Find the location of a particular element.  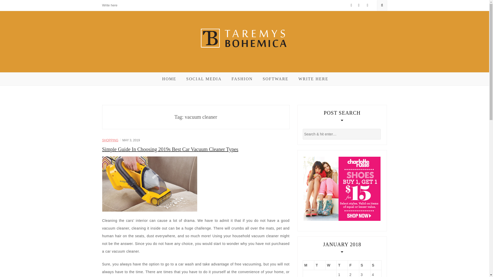

Tuesday is located at coordinates (320, 265).